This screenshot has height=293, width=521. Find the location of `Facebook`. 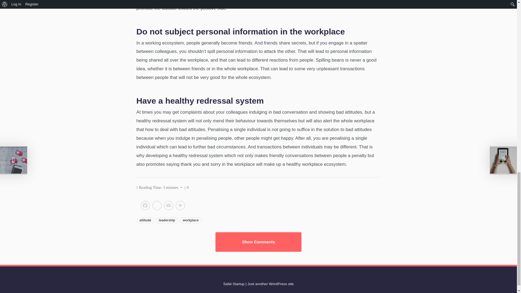

Facebook is located at coordinates (146, 206).